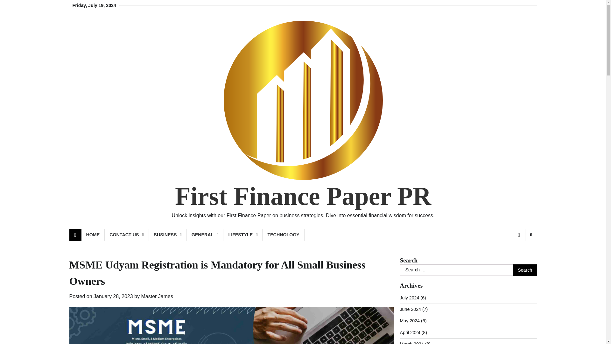 The image size is (611, 344). Describe the element at coordinates (521, 252) in the screenshot. I see `Search` at that location.